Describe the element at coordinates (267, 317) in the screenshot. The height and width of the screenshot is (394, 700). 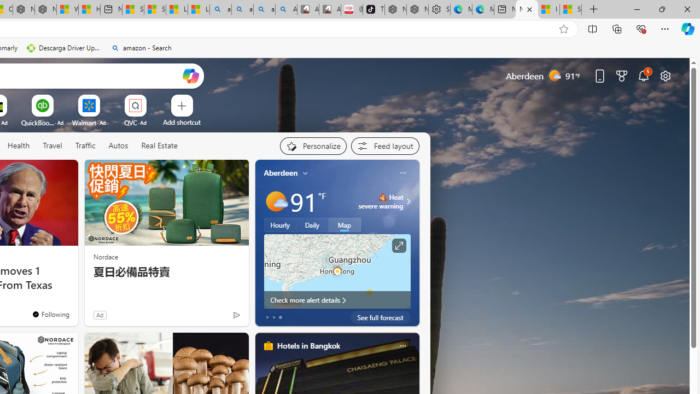
I see `tab-0` at that location.